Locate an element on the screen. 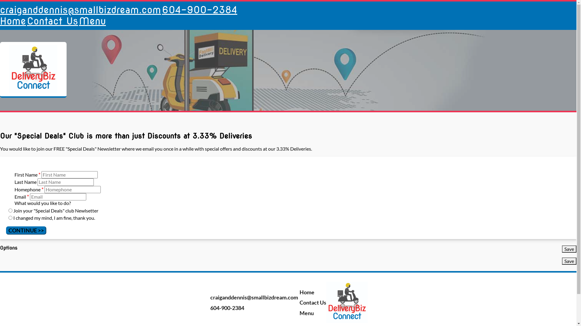  craiganddennis@smallbizdream.com is located at coordinates (254, 297).